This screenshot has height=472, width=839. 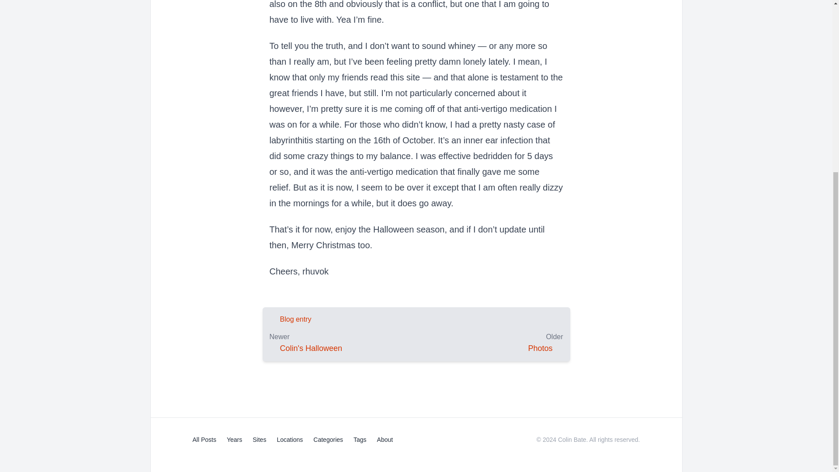 I want to click on Photos, so click(x=540, y=348).